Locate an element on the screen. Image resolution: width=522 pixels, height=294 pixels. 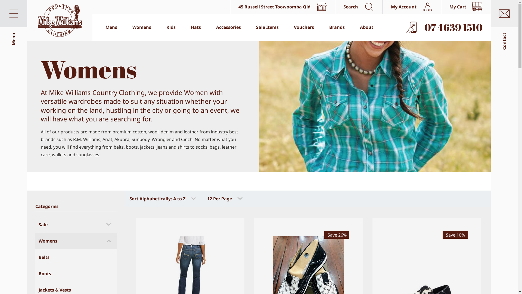
Hats is located at coordinates (196, 27).